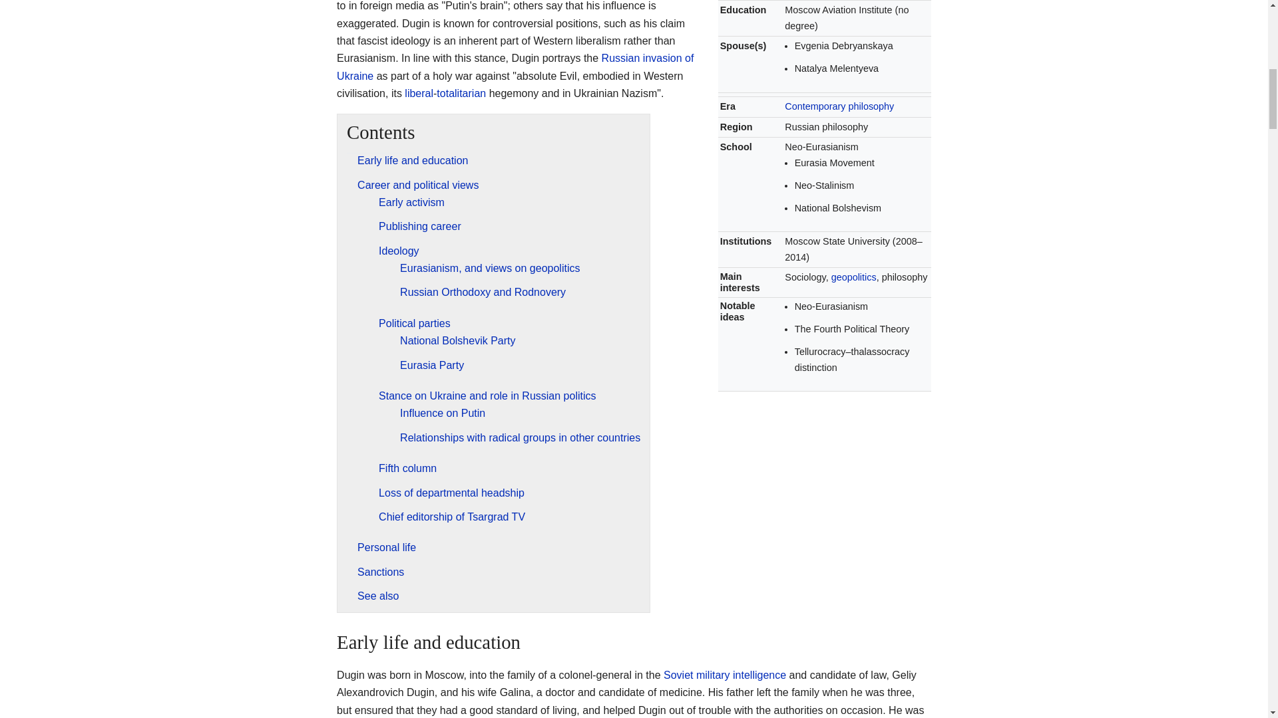  Describe the element at coordinates (418, 185) in the screenshot. I see `Career and political views` at that location.